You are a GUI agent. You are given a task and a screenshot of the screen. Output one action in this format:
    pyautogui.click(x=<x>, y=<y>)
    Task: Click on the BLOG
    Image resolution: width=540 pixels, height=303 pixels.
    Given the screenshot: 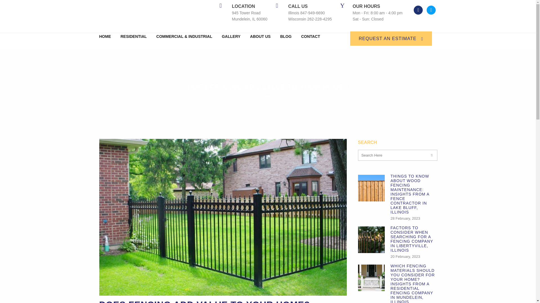 What is the action you would take?
    pyautogui.click(x=286, y=36)
    